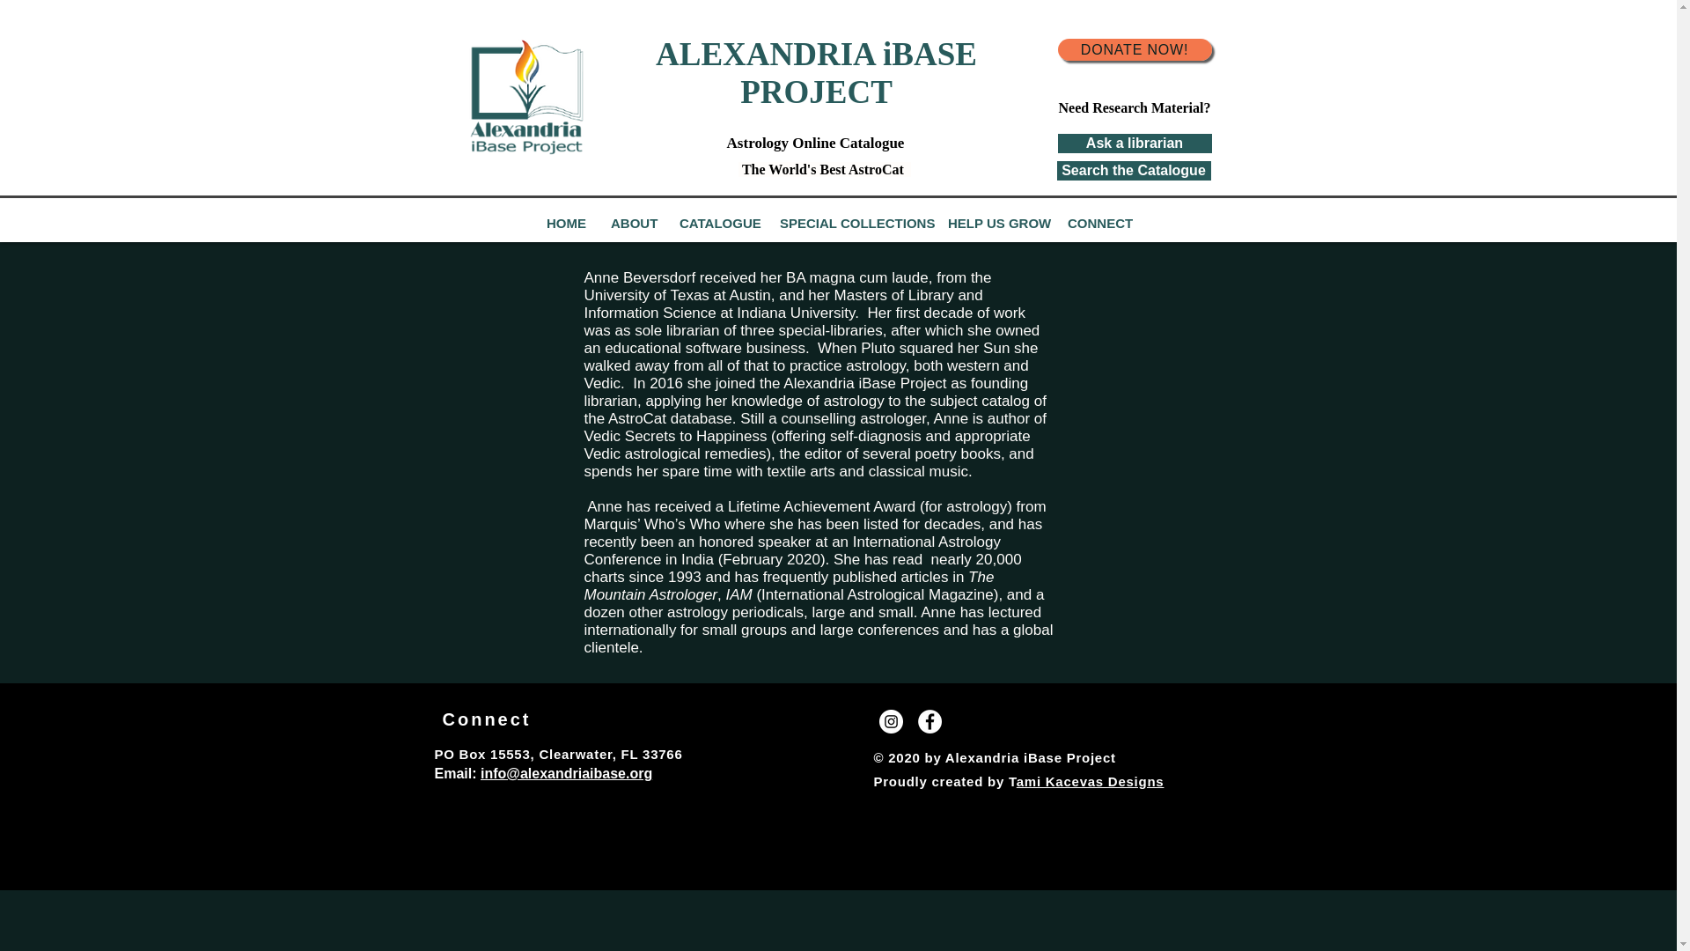 The width and height of the screenshot is (1690, 951). I want to click on Ask a librarian, so click(1134, 143).